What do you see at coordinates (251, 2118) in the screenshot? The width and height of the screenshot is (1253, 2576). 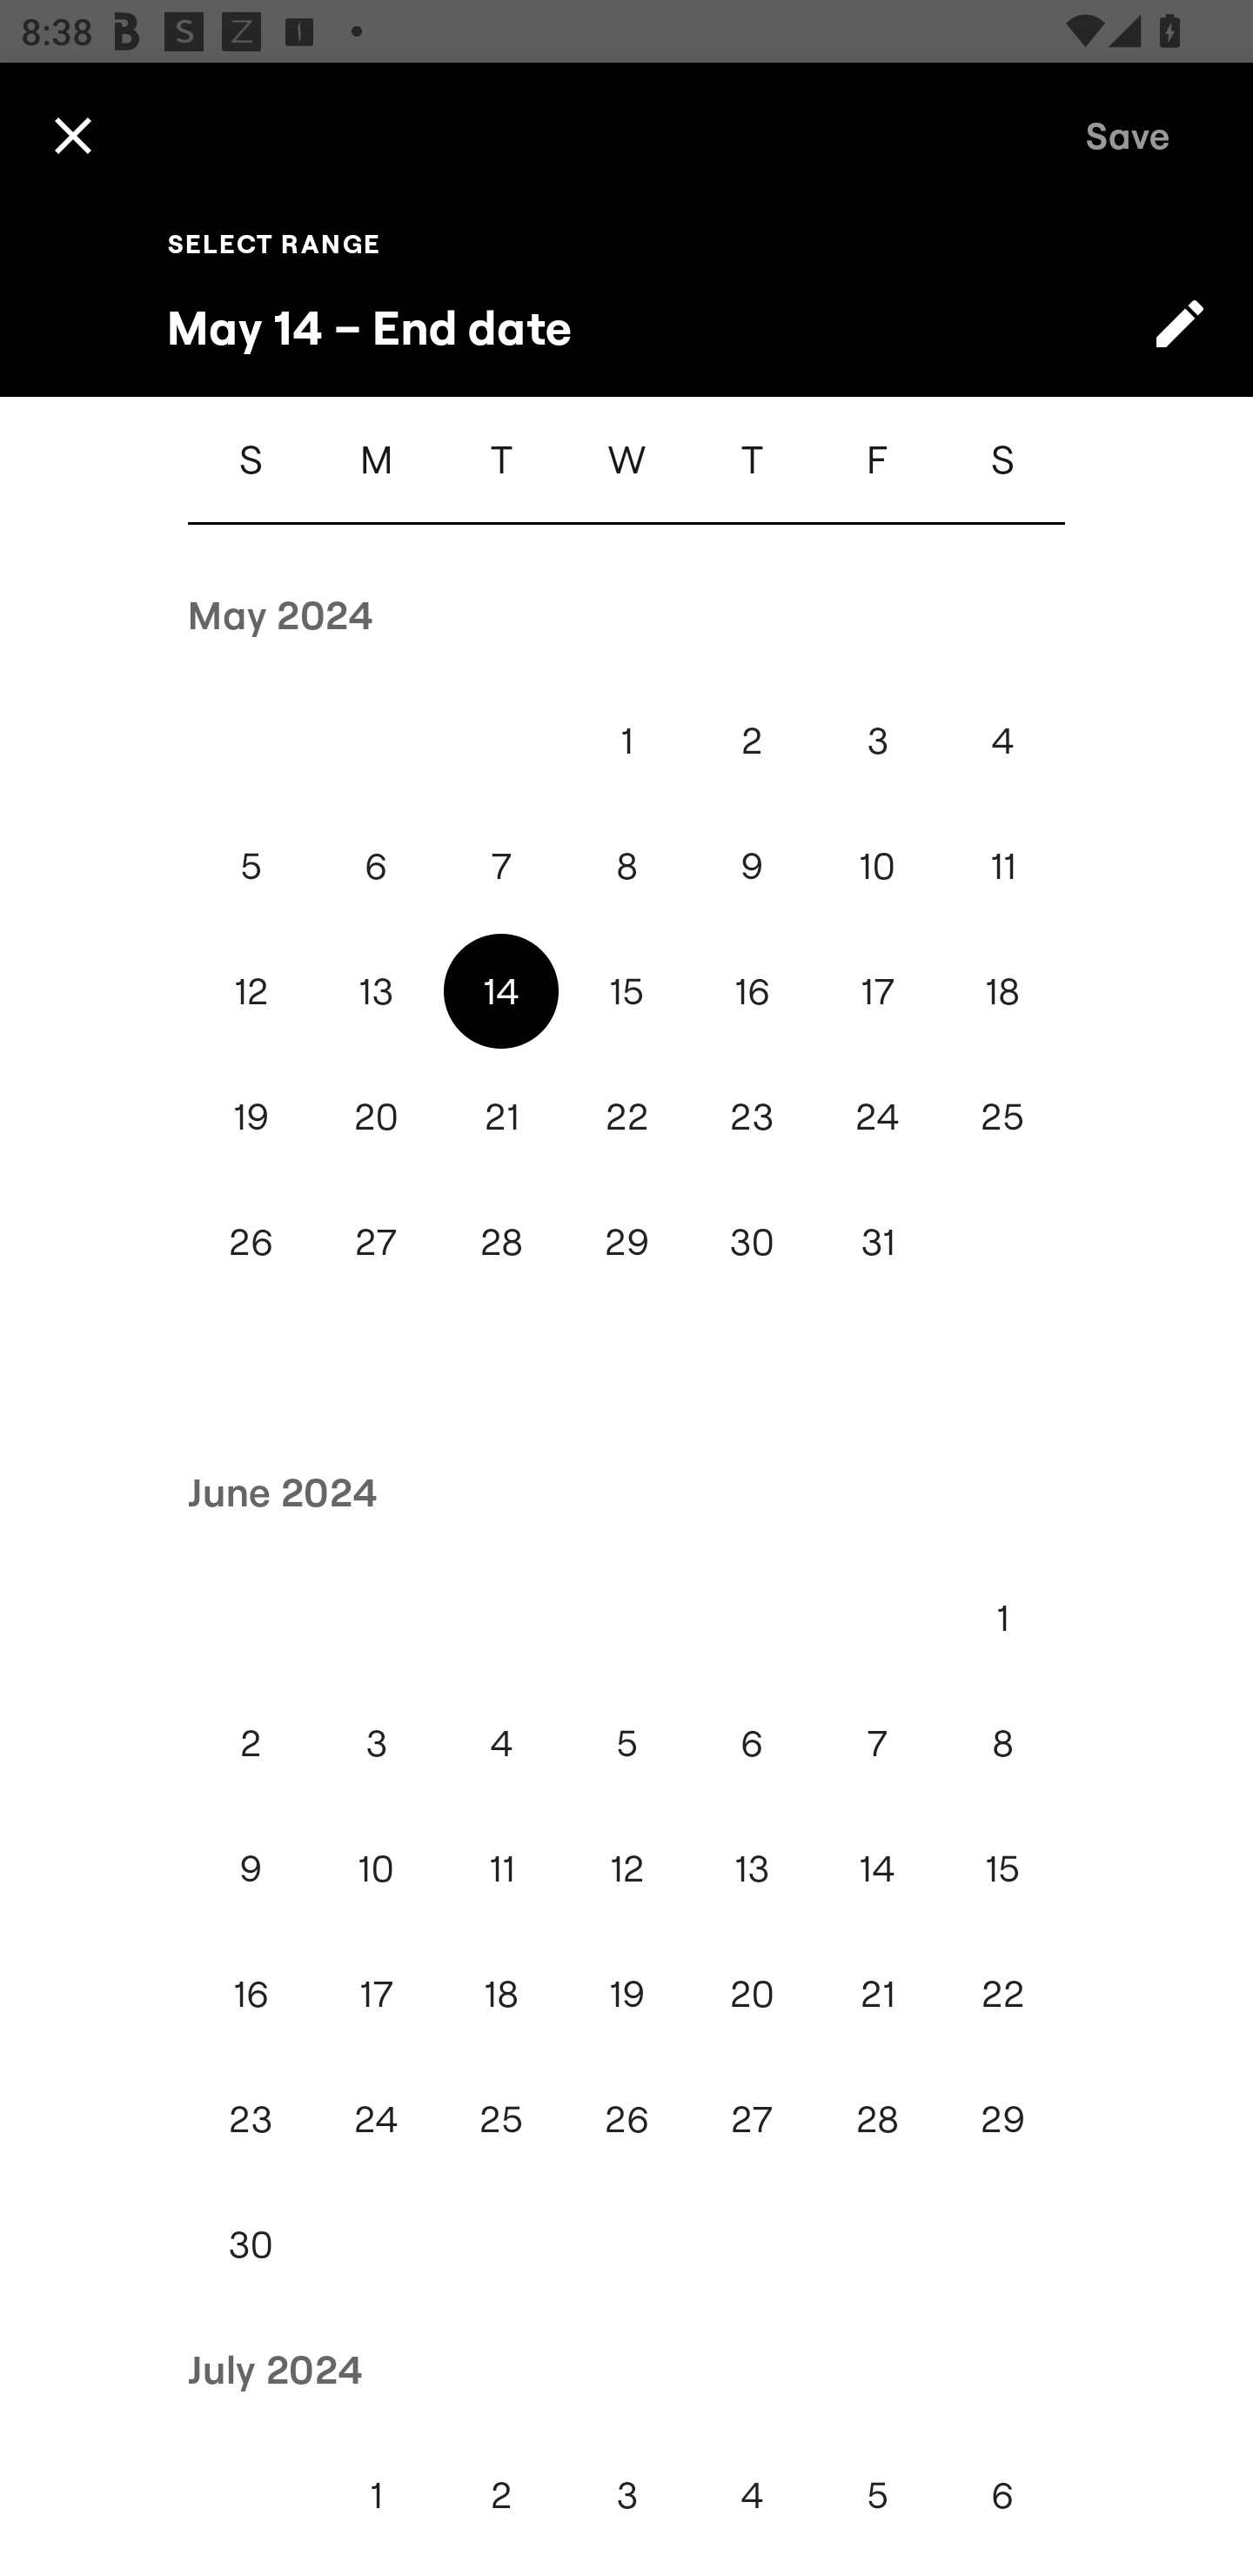 I see `23 Sun, Jun 23` at bounding box center [251, 2118].